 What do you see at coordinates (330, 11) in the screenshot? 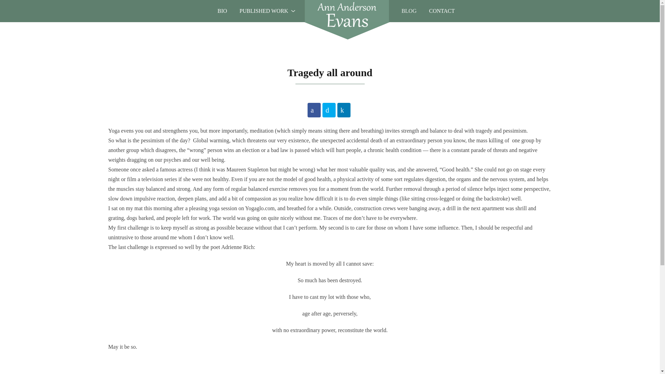
I see `Bio` at bounding box center [330, 11].